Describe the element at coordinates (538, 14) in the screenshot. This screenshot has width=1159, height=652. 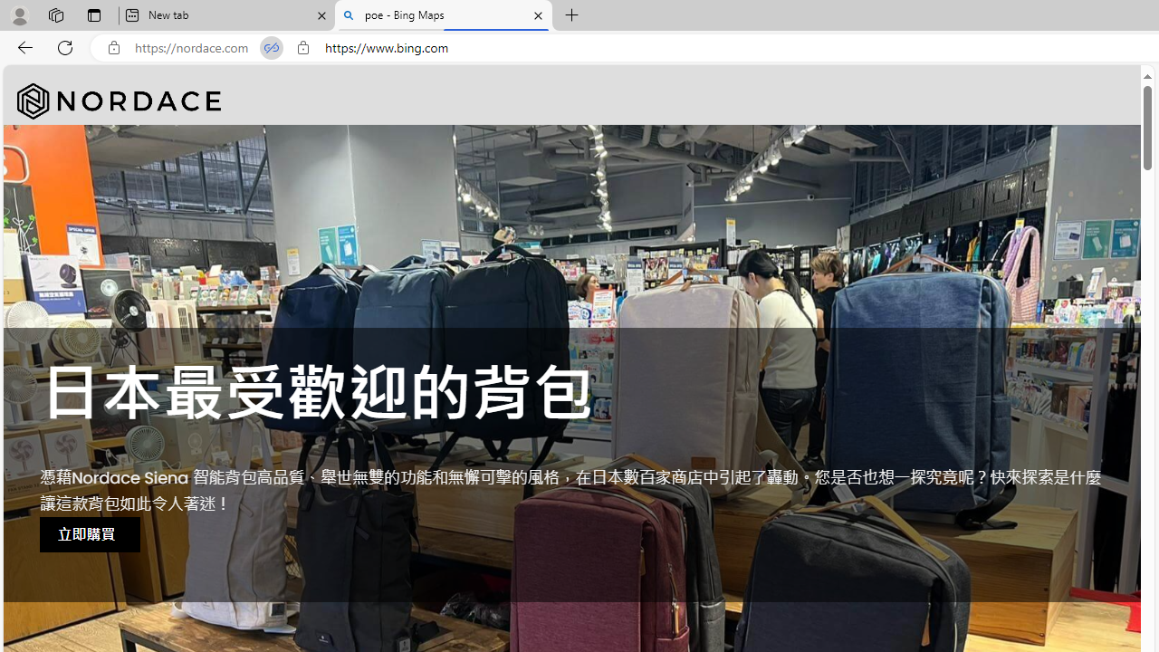
I see `Close tab` at that location.